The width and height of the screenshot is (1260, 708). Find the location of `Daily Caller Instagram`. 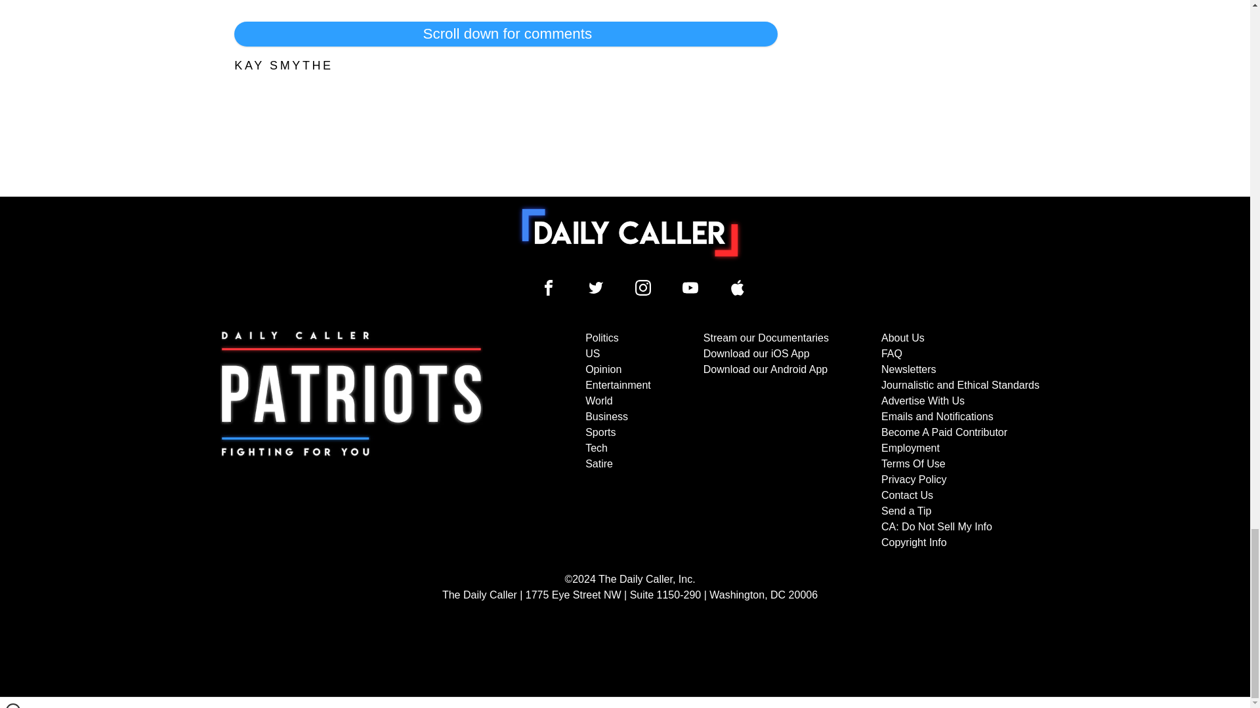

Daily Caller Instagram is located at coordinates (643, 287).